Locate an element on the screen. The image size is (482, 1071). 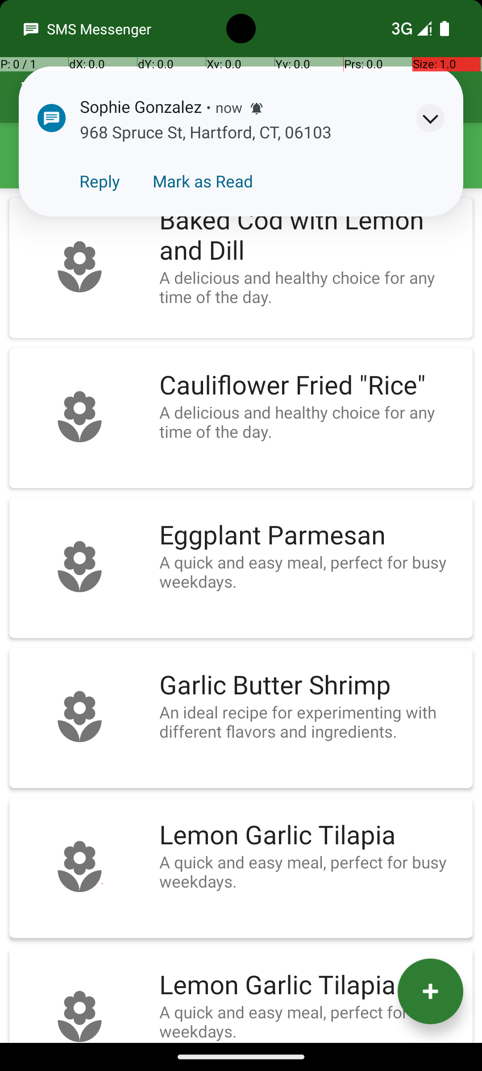
968 Spruce St, Hartford, CT, 06103 is located at coordinates (206, 132).